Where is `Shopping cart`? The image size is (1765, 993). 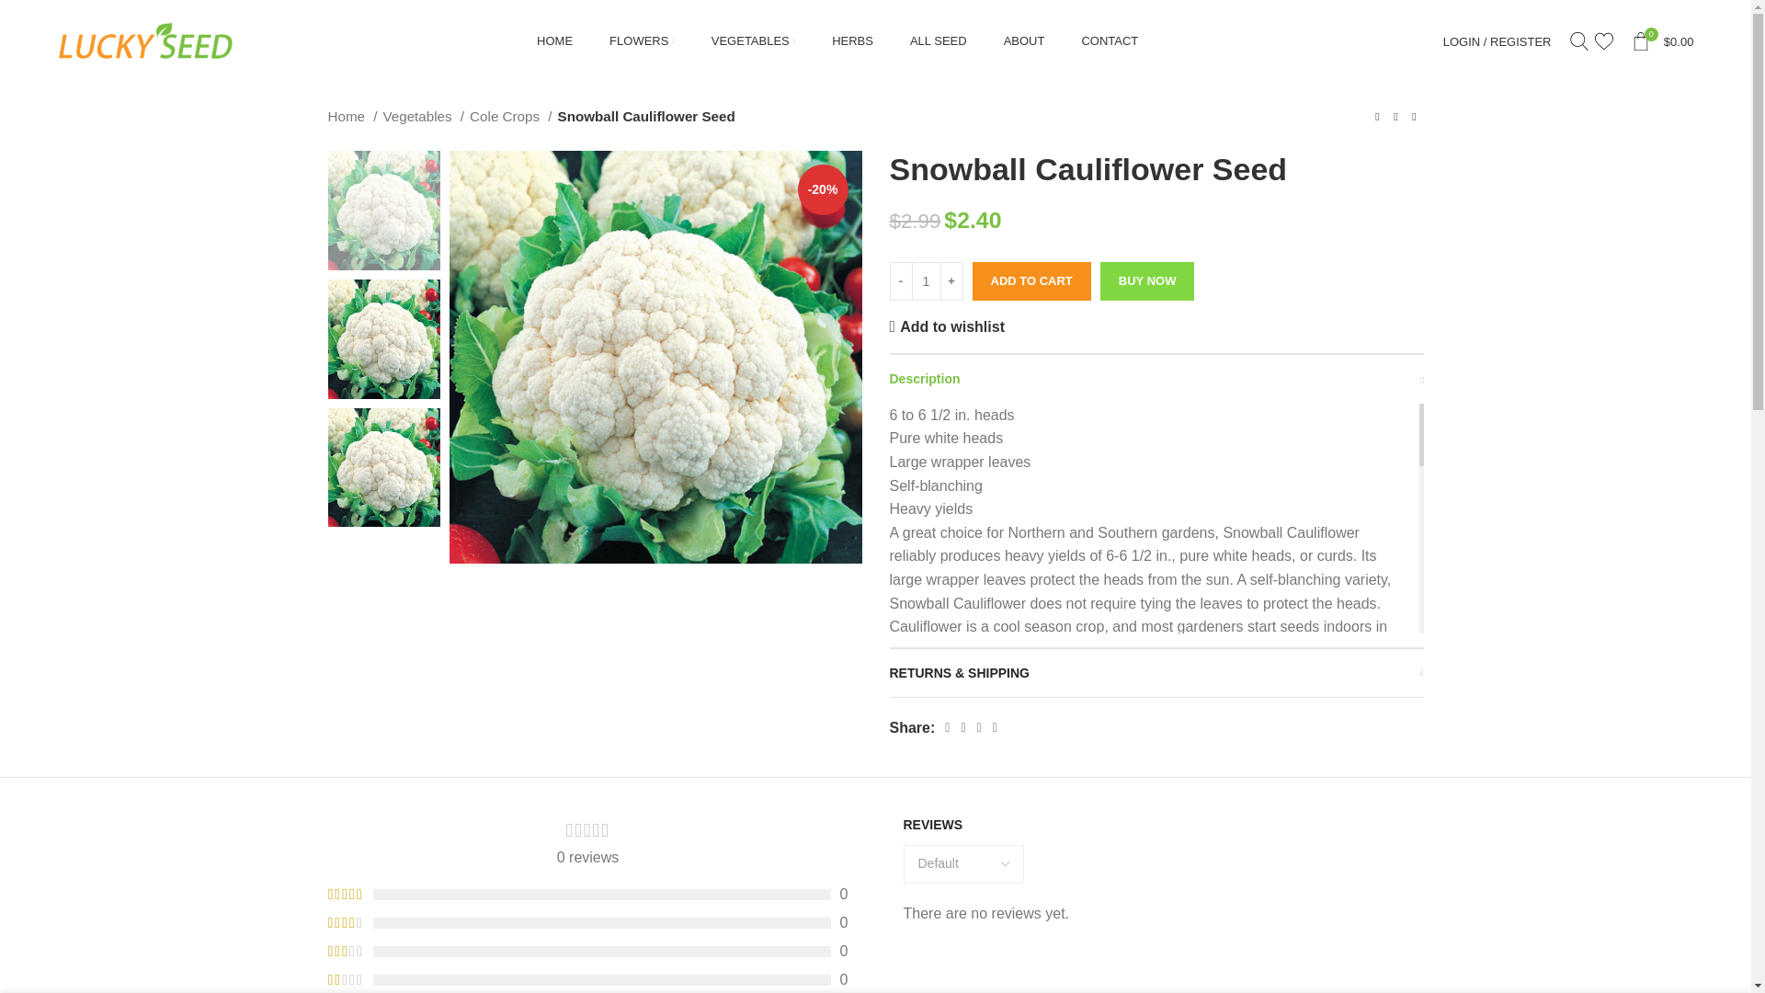
Shopping cart is located at coordinates (1662, 40).